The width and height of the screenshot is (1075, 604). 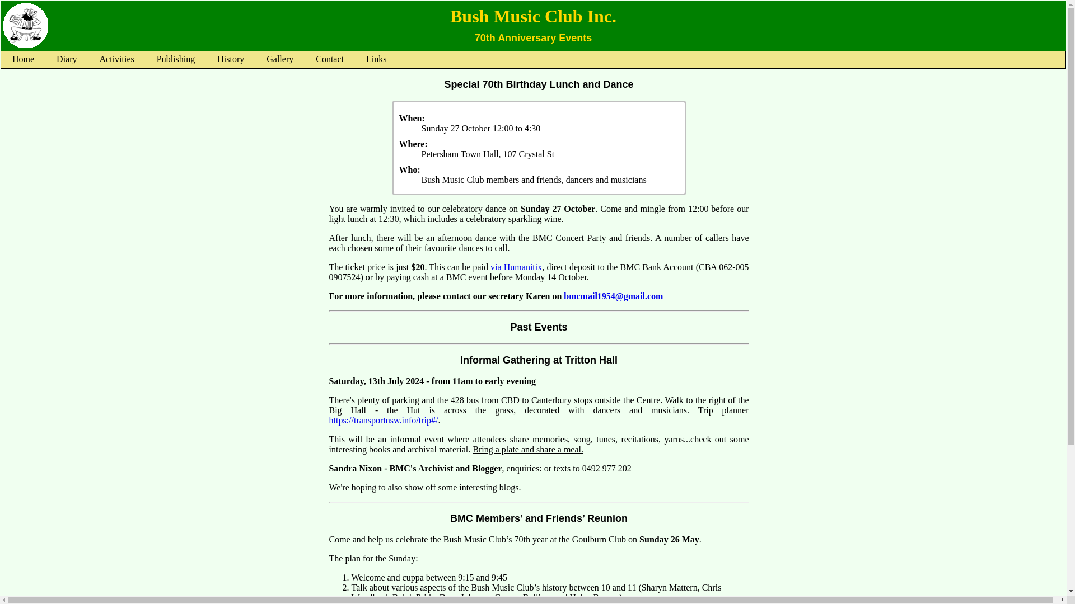 I want to click on Contact, so click(x=329, y=59).